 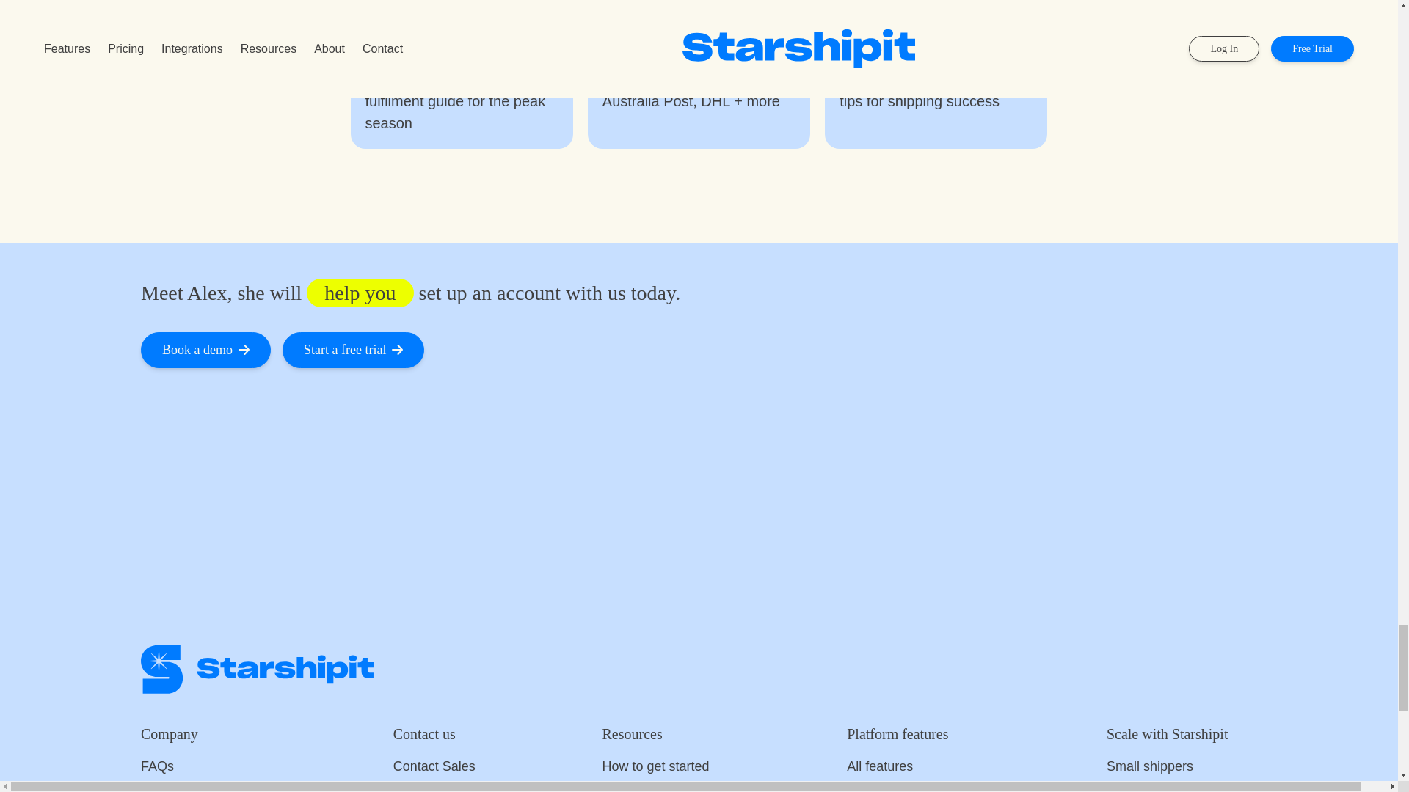 I want to click on Book a demo, so click(x=205, y=350).